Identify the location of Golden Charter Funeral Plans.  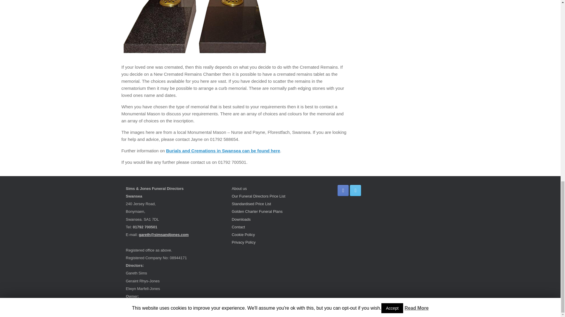
(257, 211).